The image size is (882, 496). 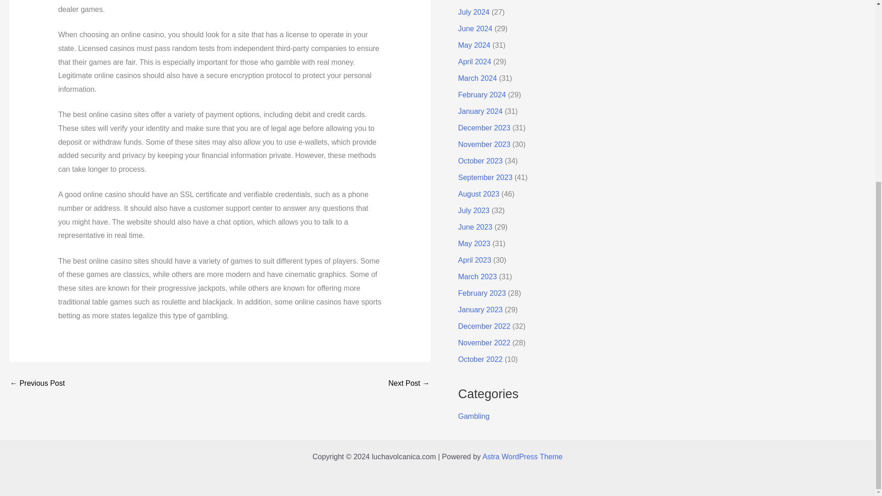 I want to click on July 2024, so click(x=473, y=12).